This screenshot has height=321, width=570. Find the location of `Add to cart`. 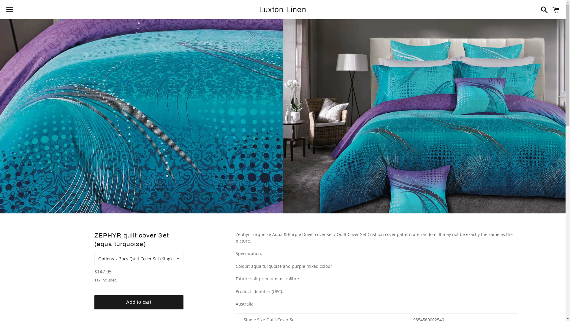

Add to cart is located at coordinates (139, 302).